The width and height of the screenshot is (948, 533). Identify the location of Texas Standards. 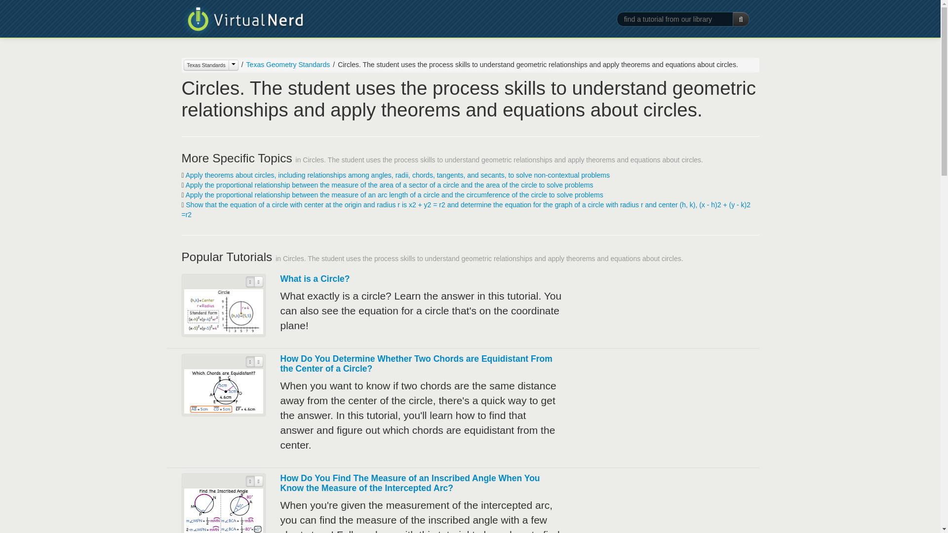
(211, 65).